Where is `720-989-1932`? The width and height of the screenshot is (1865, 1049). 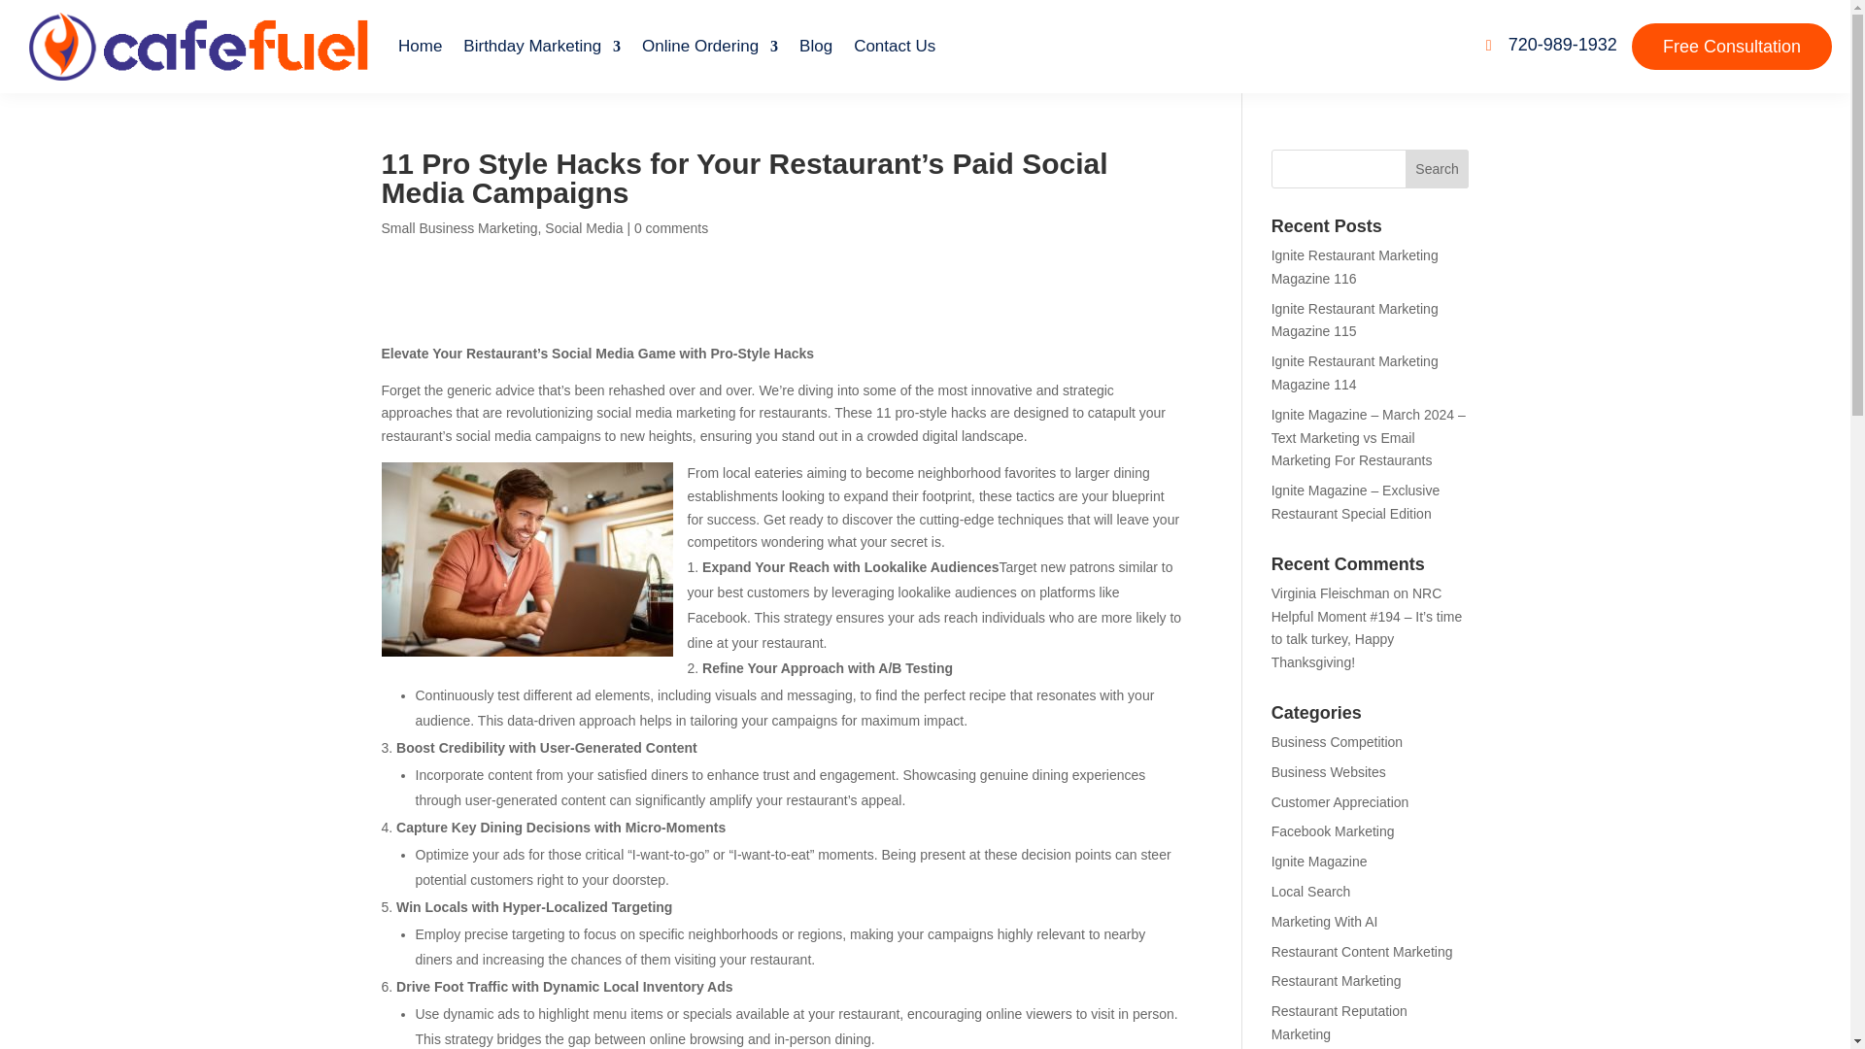 720-989-1932 is located at coordinates (1553, 47).